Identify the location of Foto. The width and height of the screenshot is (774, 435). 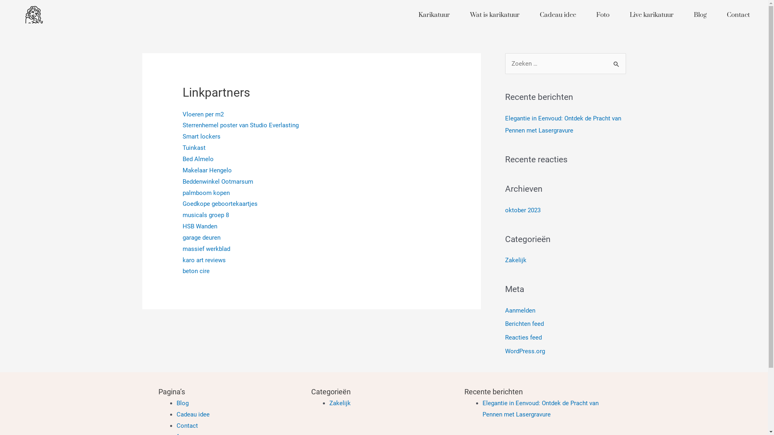
(603, 15).